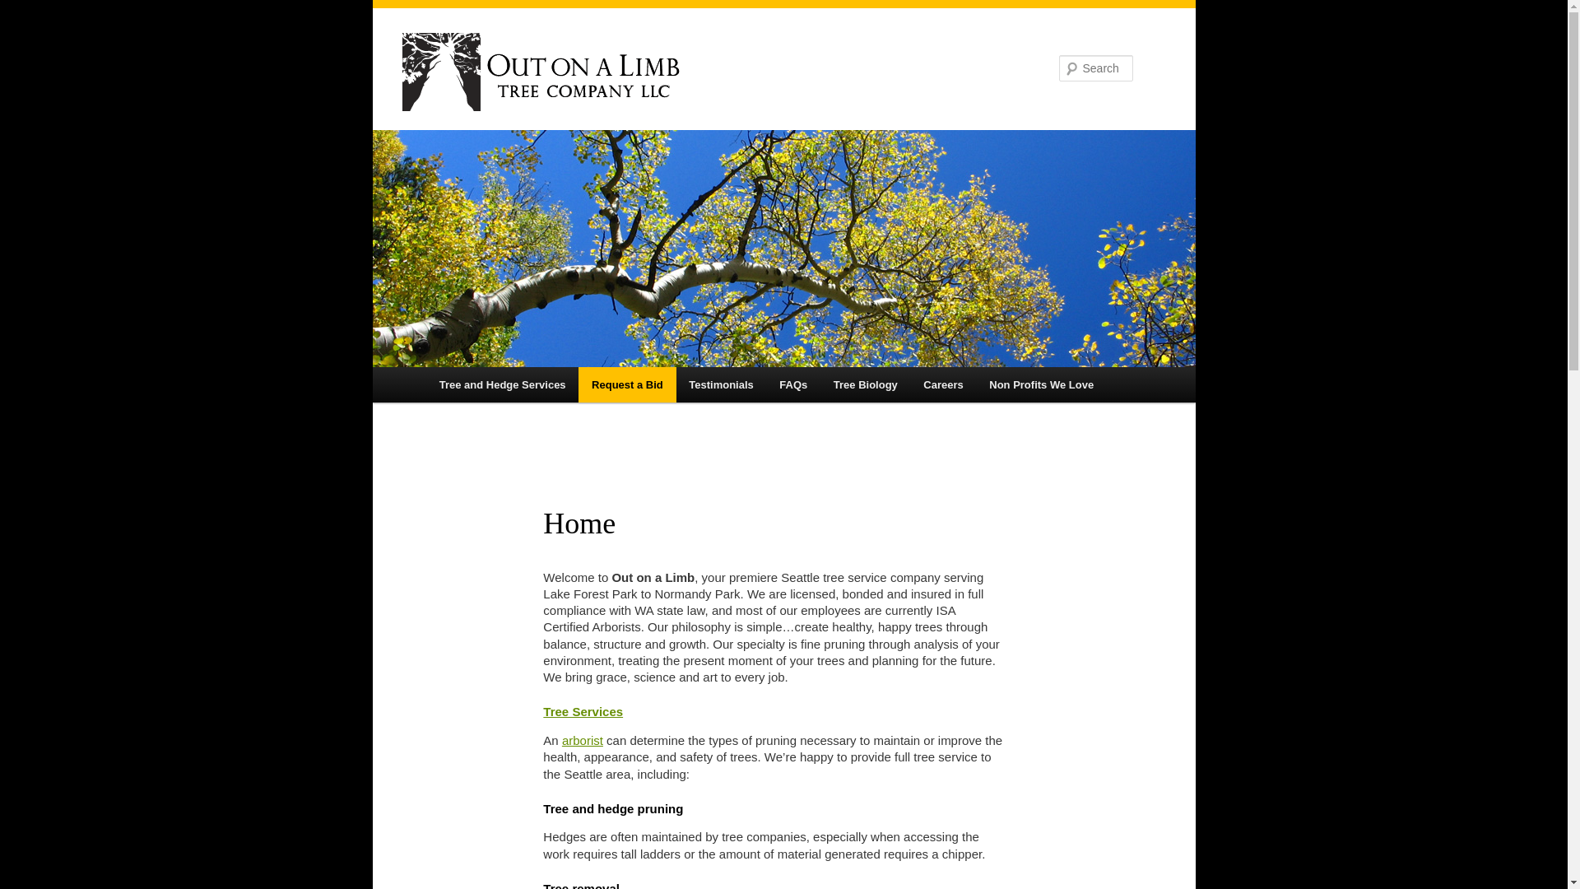 Image resolution: width=1580 pixels, height=889 pixels. I want to click on Frequently Asked Questions, so click(793, 385).